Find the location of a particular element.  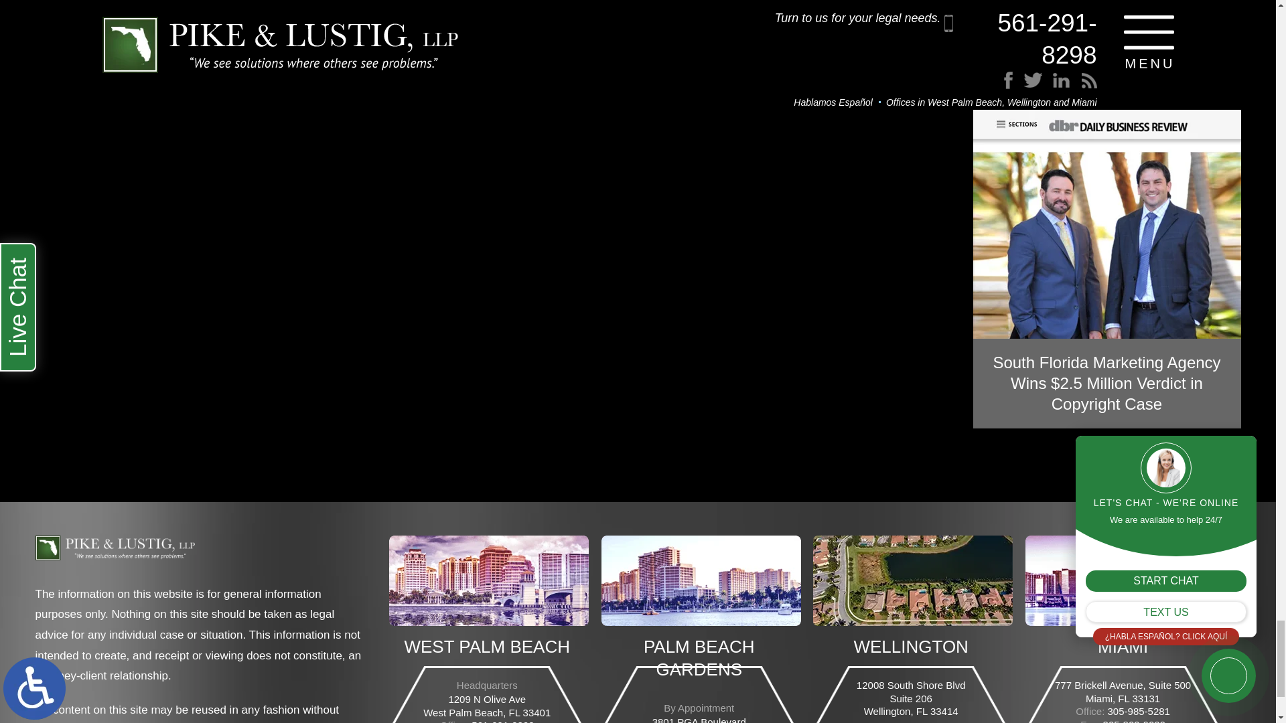

Miami is located at coordinates (1125, 581).